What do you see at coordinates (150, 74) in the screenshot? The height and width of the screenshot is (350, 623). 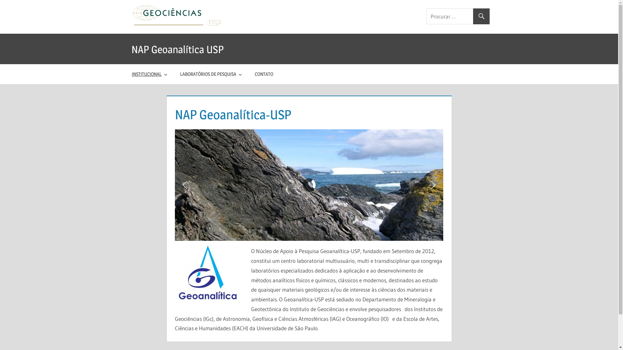 I see `INSTITUCIONAL` at bounding box center [150, 74].